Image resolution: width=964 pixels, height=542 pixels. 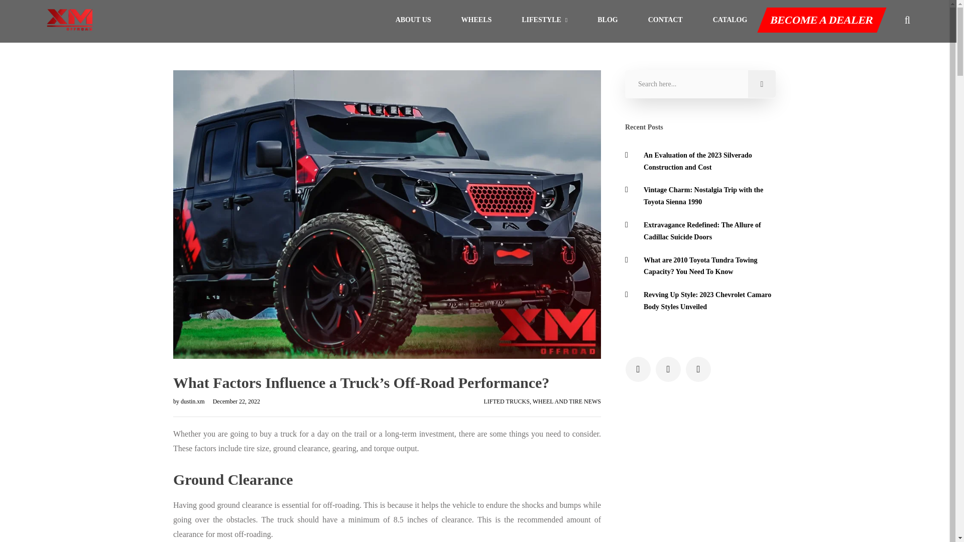 I want to click on WHEEL AND TIRE NEWS, so click(x=566, y=401).